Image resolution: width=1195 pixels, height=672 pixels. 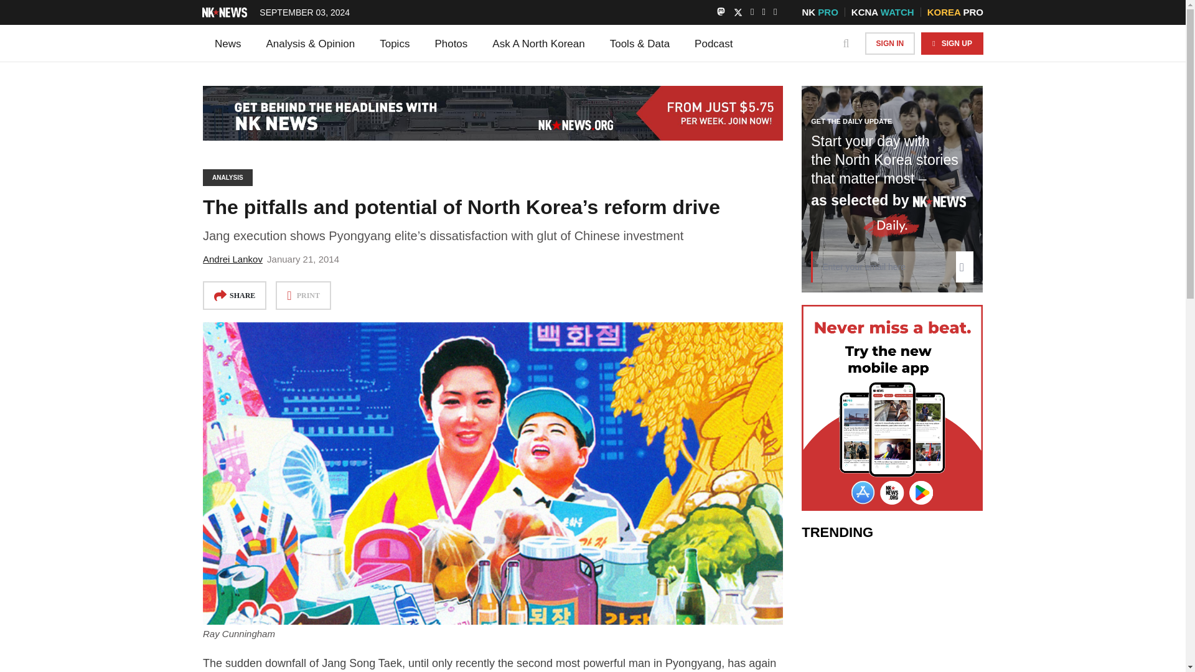 What do you see at coordinates (819, 12) in the screenshot?
I see `NK PRO` at bounding box center [819, 12].